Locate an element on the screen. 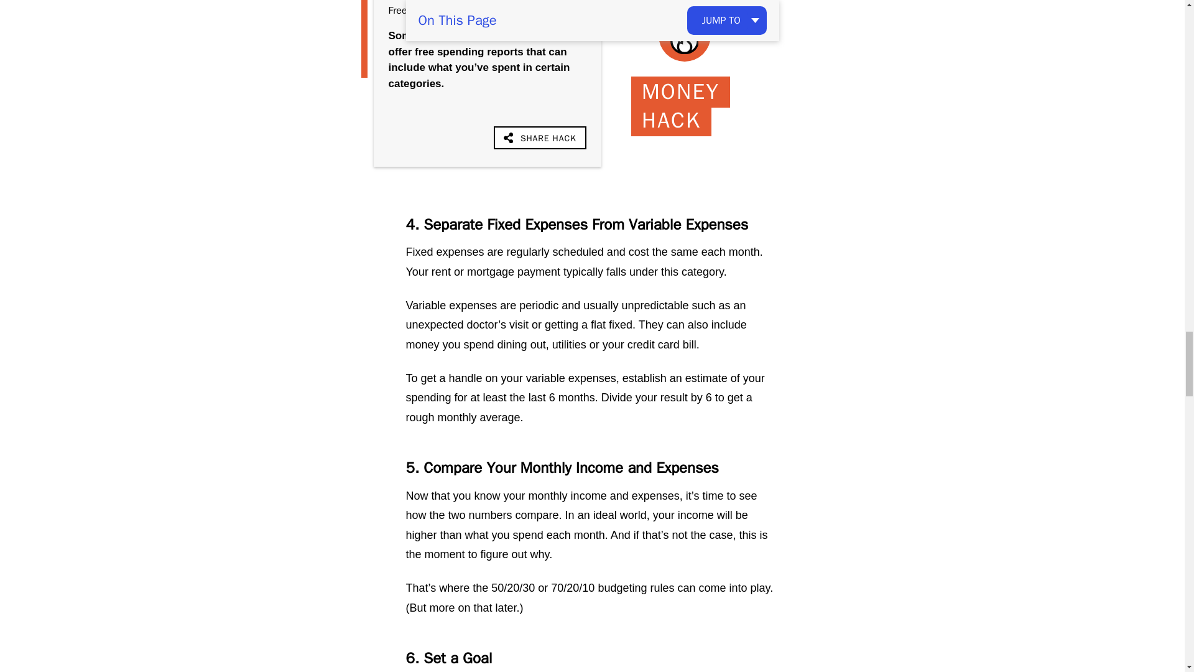 This screenshot has width=1194, height=672. Toggle Share Menu is located at coordinates (540, 137).